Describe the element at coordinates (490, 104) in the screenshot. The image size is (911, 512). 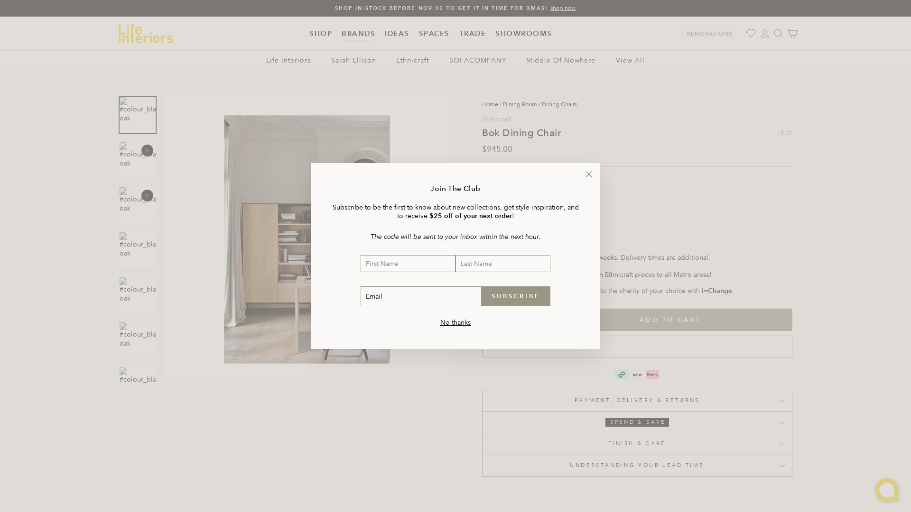
I see `Home` at that location.